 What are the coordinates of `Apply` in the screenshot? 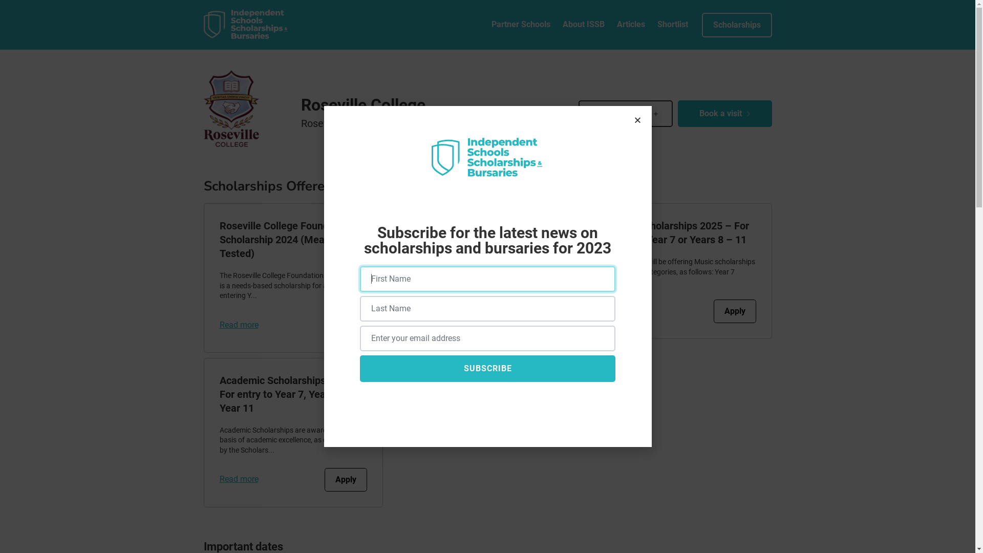 It's located at (346, 325).